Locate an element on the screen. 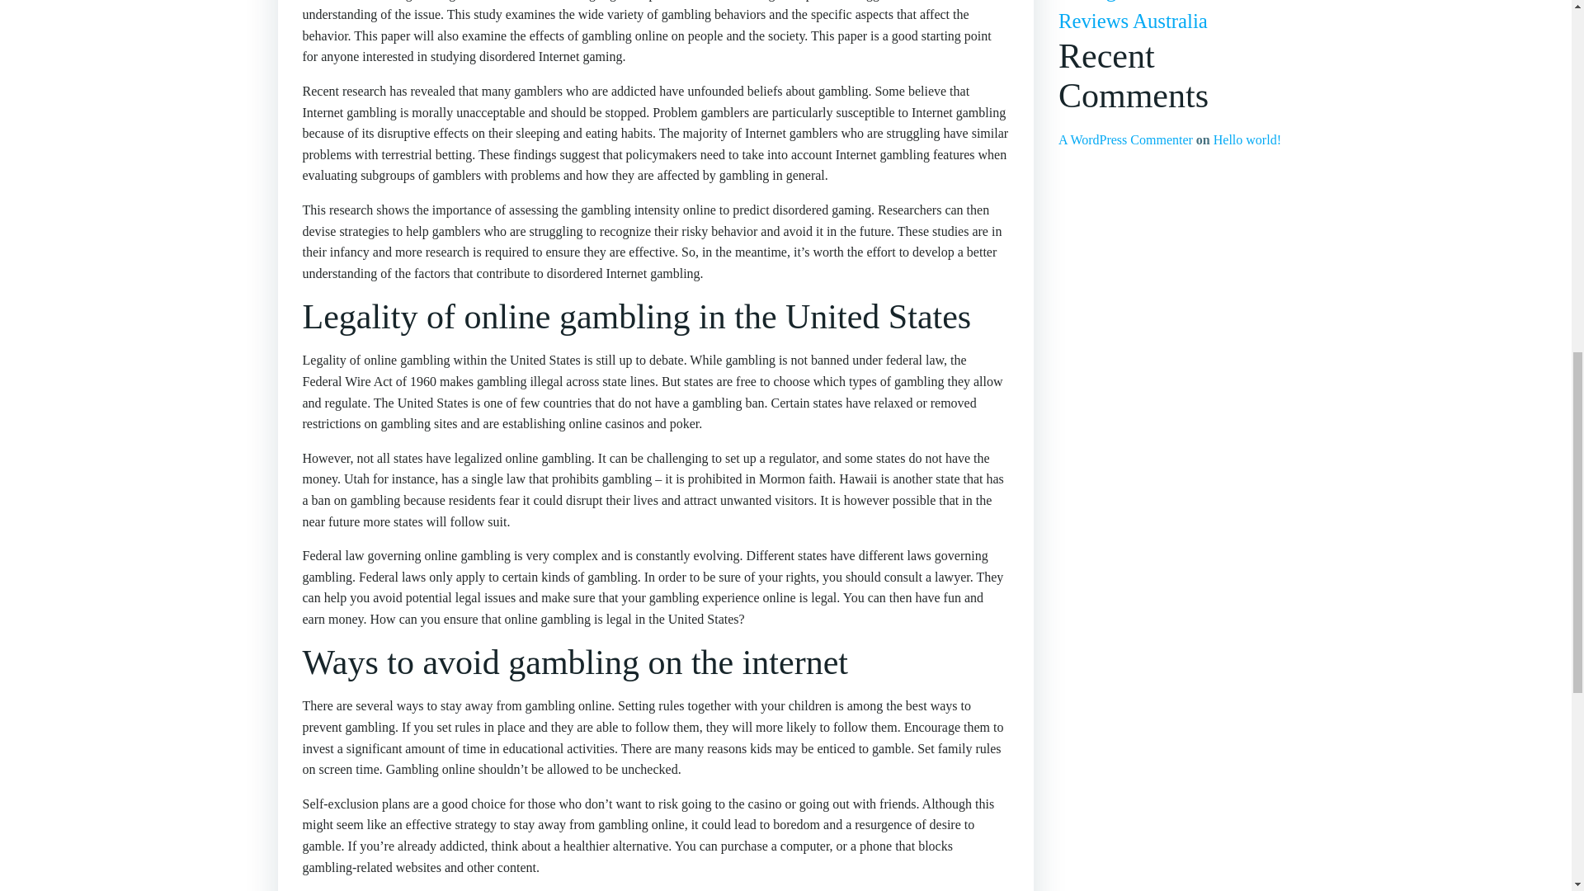 This screenshot has width=1584, height=891. 5Gringos Casino Site Reviews Australia is located at coordinates (1145, 16).